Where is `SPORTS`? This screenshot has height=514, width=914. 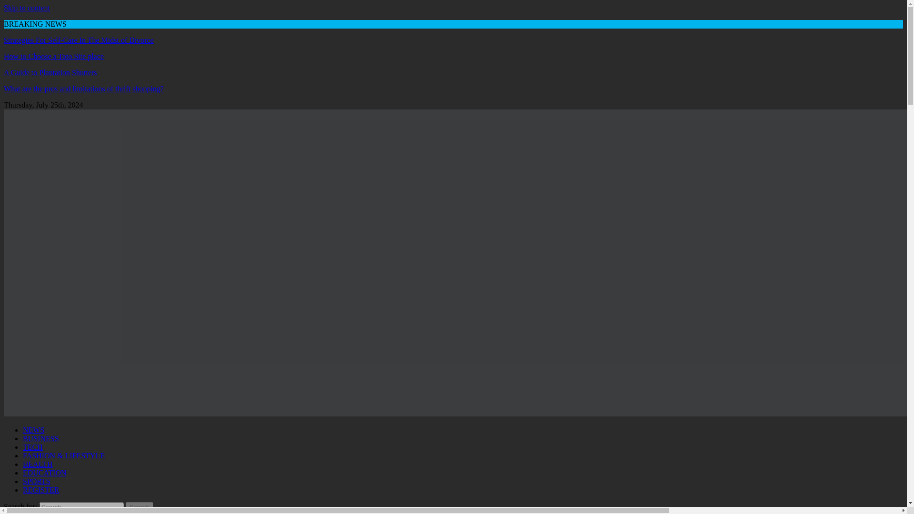 SPORTS is located at coordinates (36, 481).